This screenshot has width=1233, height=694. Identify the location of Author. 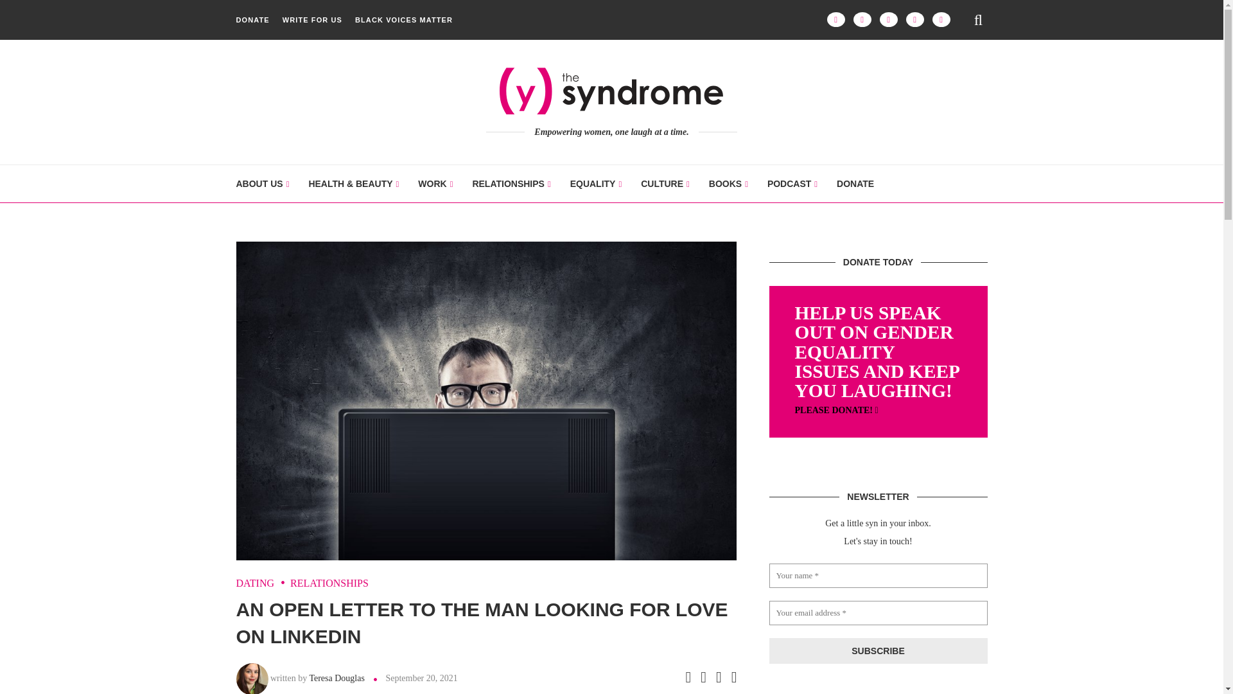
(252, 668).